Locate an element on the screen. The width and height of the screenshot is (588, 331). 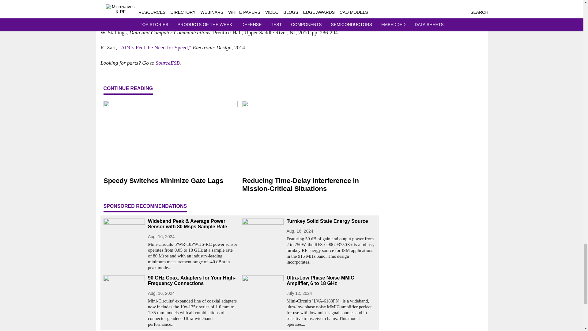
Speedy Switches Minimize Gate Lags is located at coordinates (170, 181).